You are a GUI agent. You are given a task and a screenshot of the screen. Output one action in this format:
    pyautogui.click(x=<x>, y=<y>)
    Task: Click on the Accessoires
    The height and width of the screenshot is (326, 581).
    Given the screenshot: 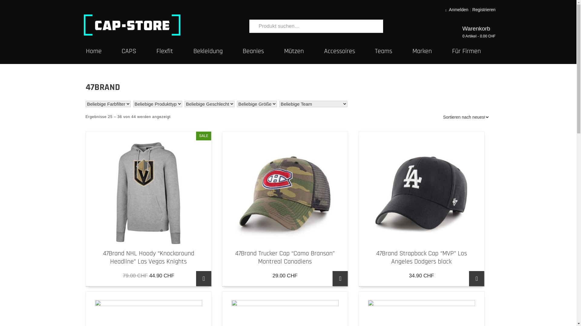 What is the action you would take?
    pyautogui.click(x=350, y=52)
    